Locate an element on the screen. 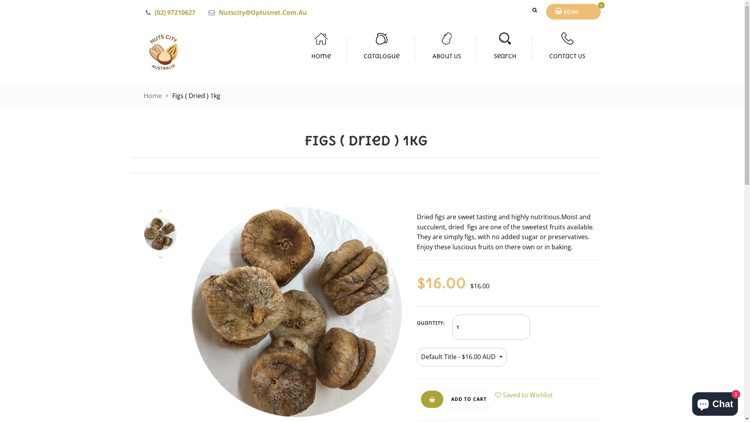  Search is located at coordinates (505, 56).